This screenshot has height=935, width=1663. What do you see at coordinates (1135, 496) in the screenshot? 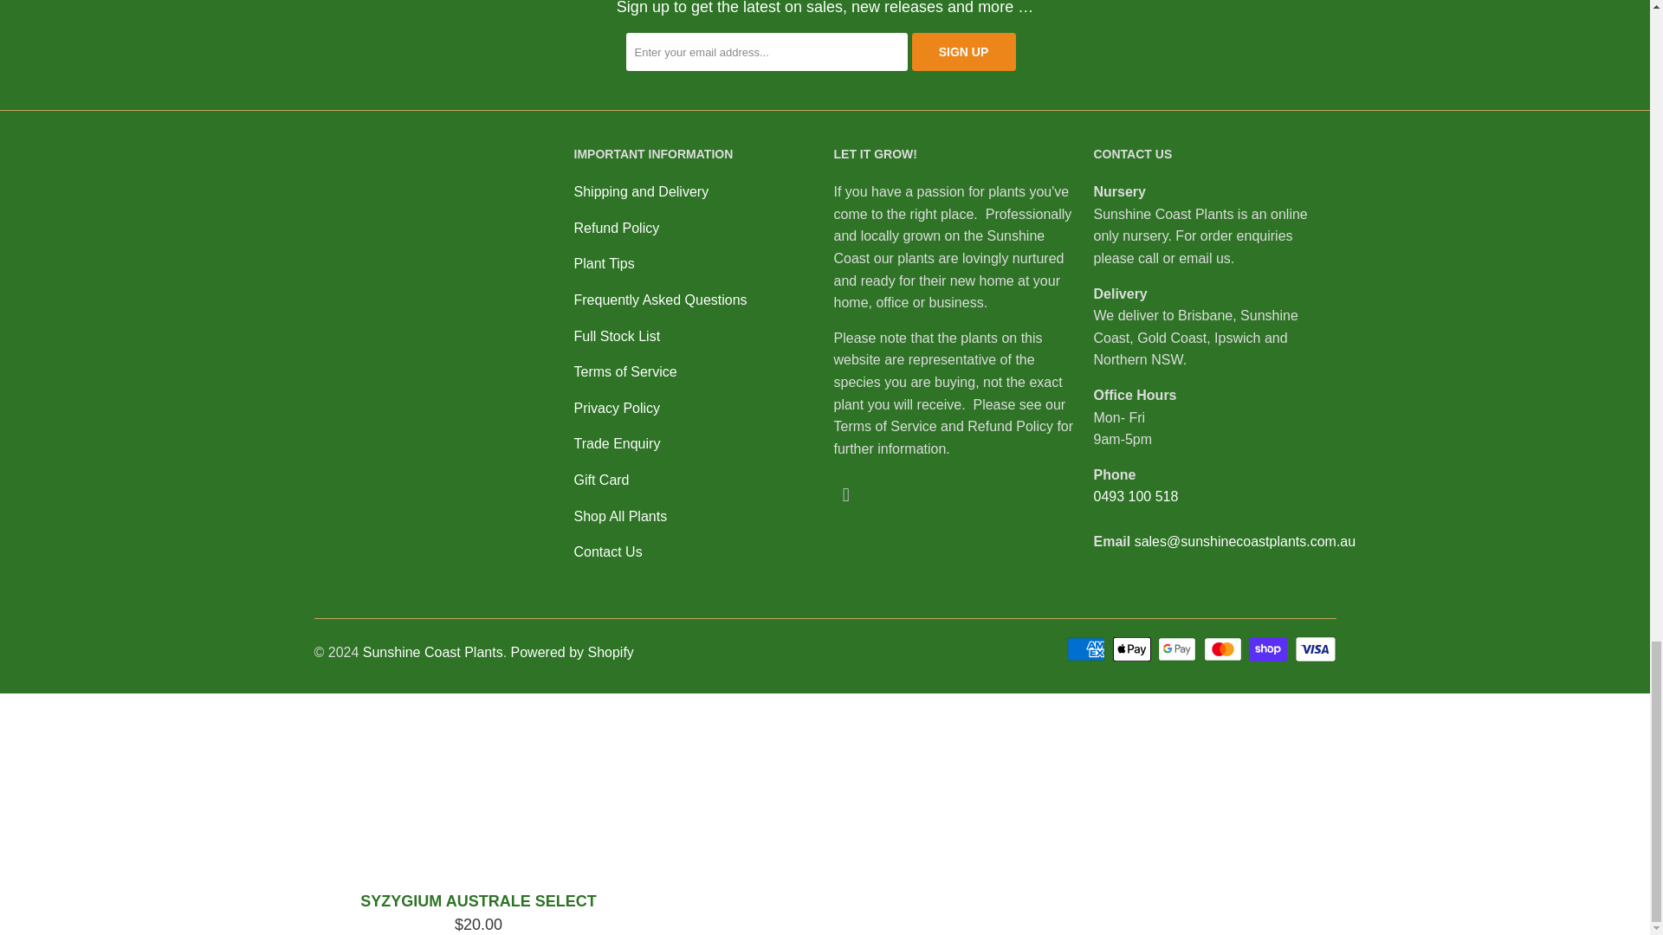
I see `tel:0493 100 518` at bounding box center [1135, 496].